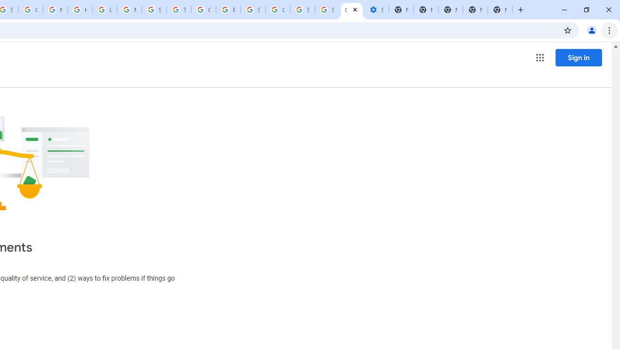  Describe the element at coordinates (500, 10) in the screenshot. I see `New Tab` at that location.